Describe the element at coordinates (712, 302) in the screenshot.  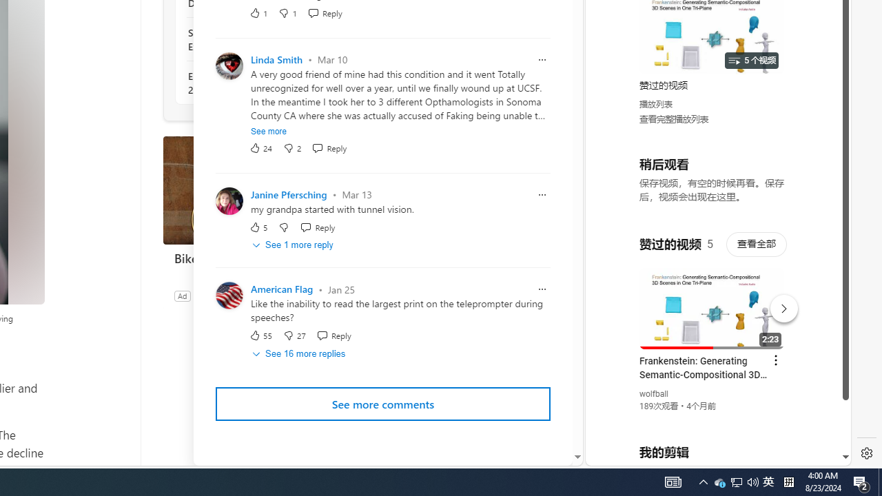
I see `#you` at that location.